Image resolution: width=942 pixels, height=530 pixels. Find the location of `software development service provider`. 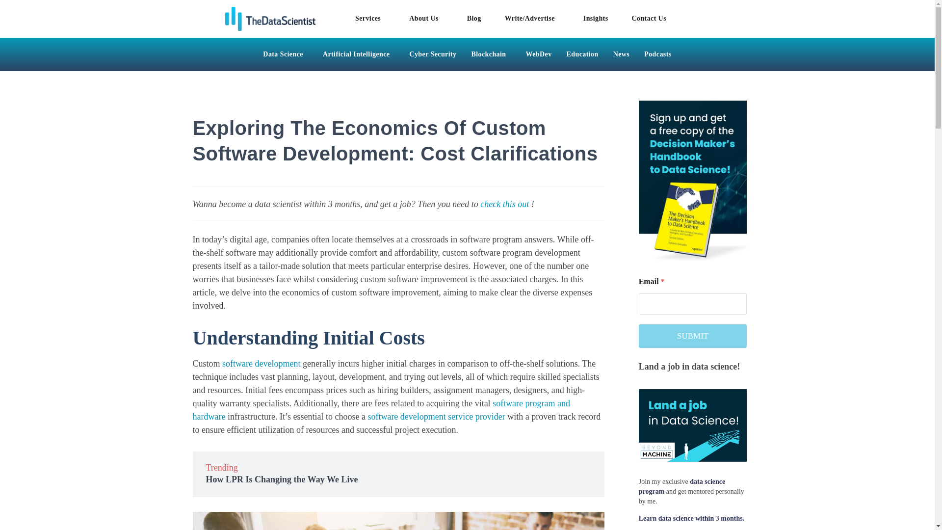

software development service provider is located at coordinates (436, 416).